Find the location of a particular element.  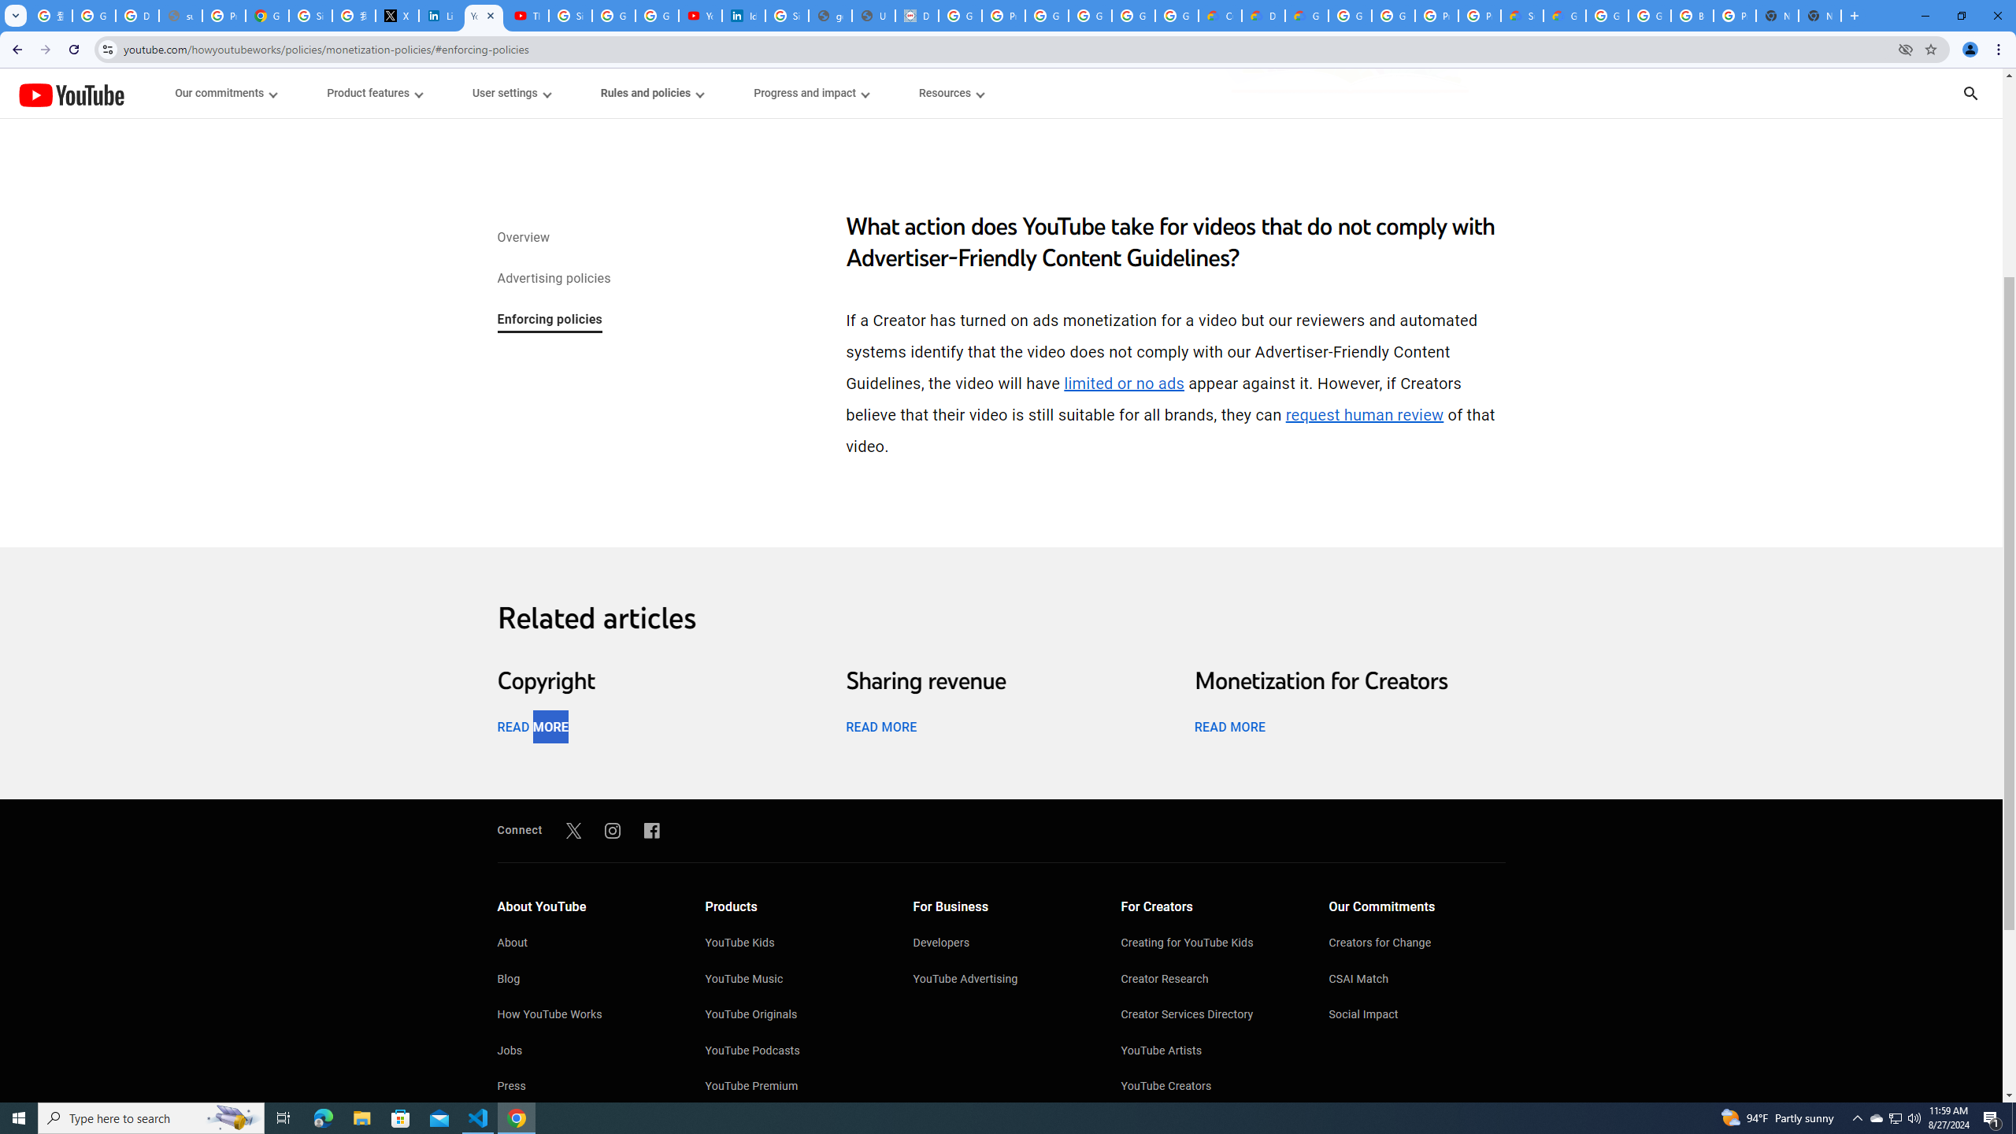

YouTube Podcasts is located at coordinates (794, 1052).